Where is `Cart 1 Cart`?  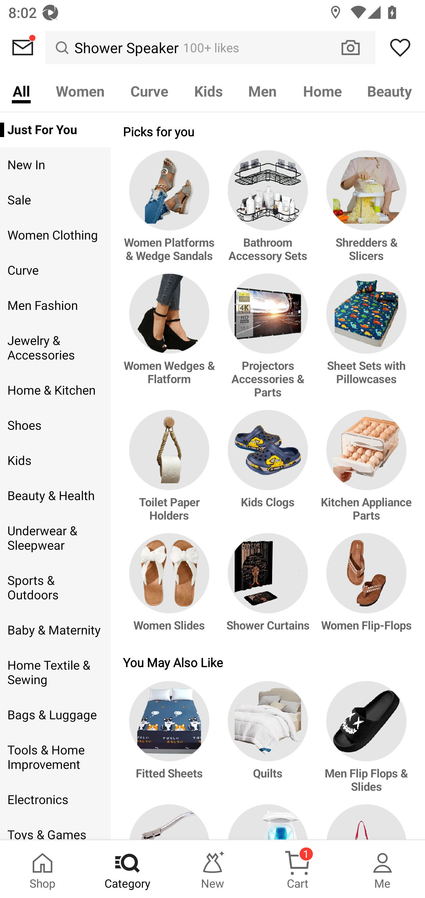 Cart 1 Cart is located at coordinates (297, 869).